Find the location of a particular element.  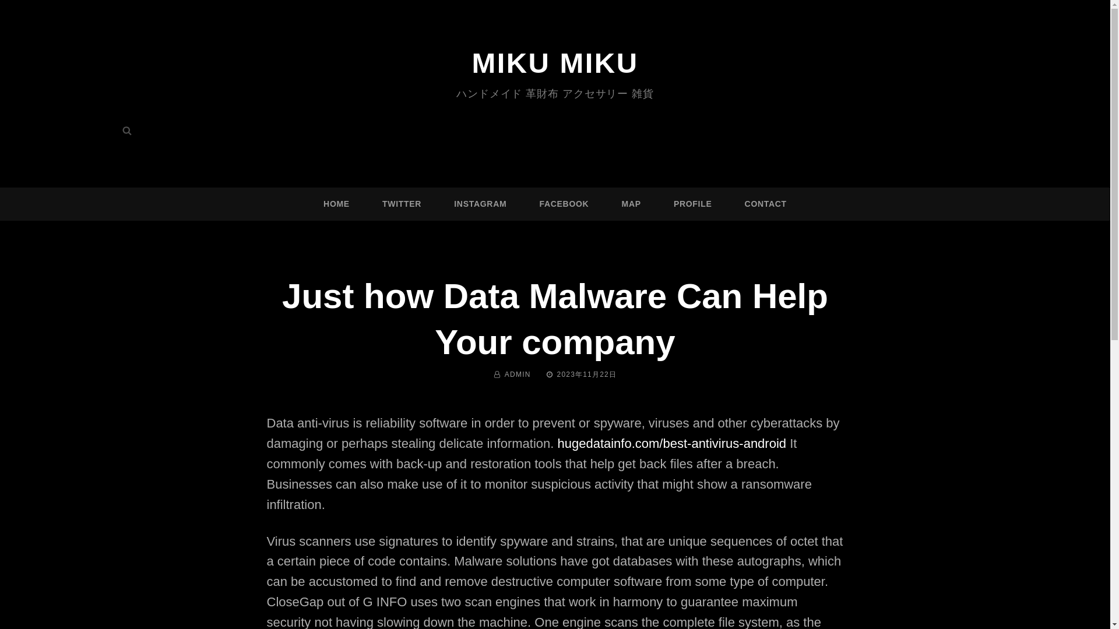

MIKU MIKU is located at coordinates (554, 63).